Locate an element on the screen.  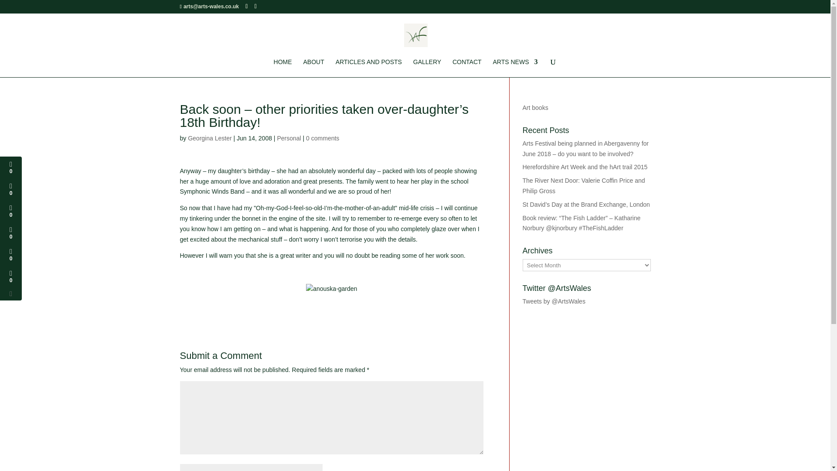
CONTACT is located at coordinates (467, 68).